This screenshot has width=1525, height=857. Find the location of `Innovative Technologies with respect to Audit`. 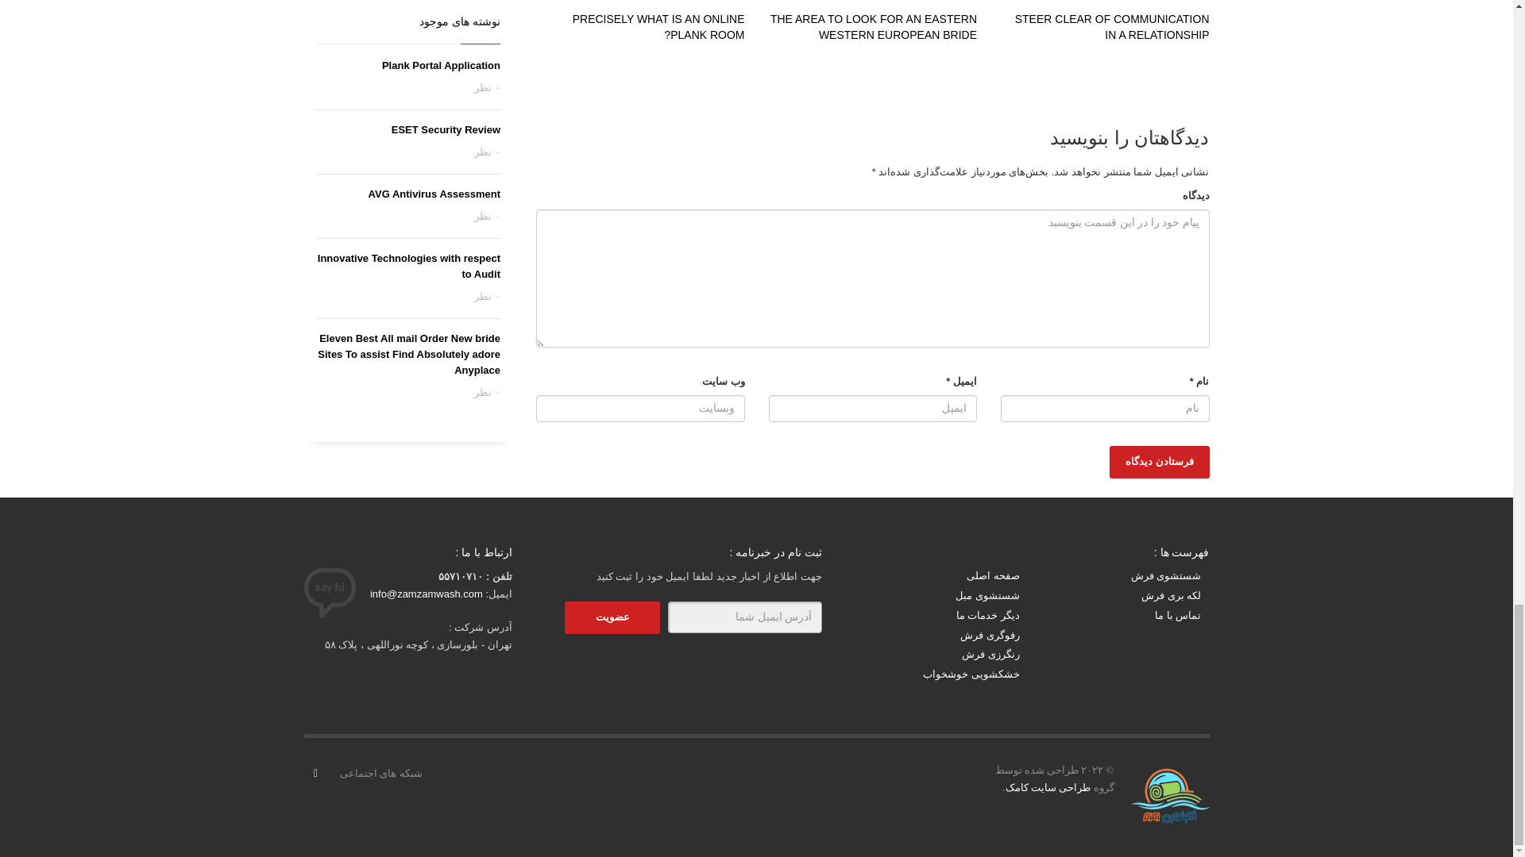

Innovative Technologies with respect to Audit is located at coordinates (408, 266).